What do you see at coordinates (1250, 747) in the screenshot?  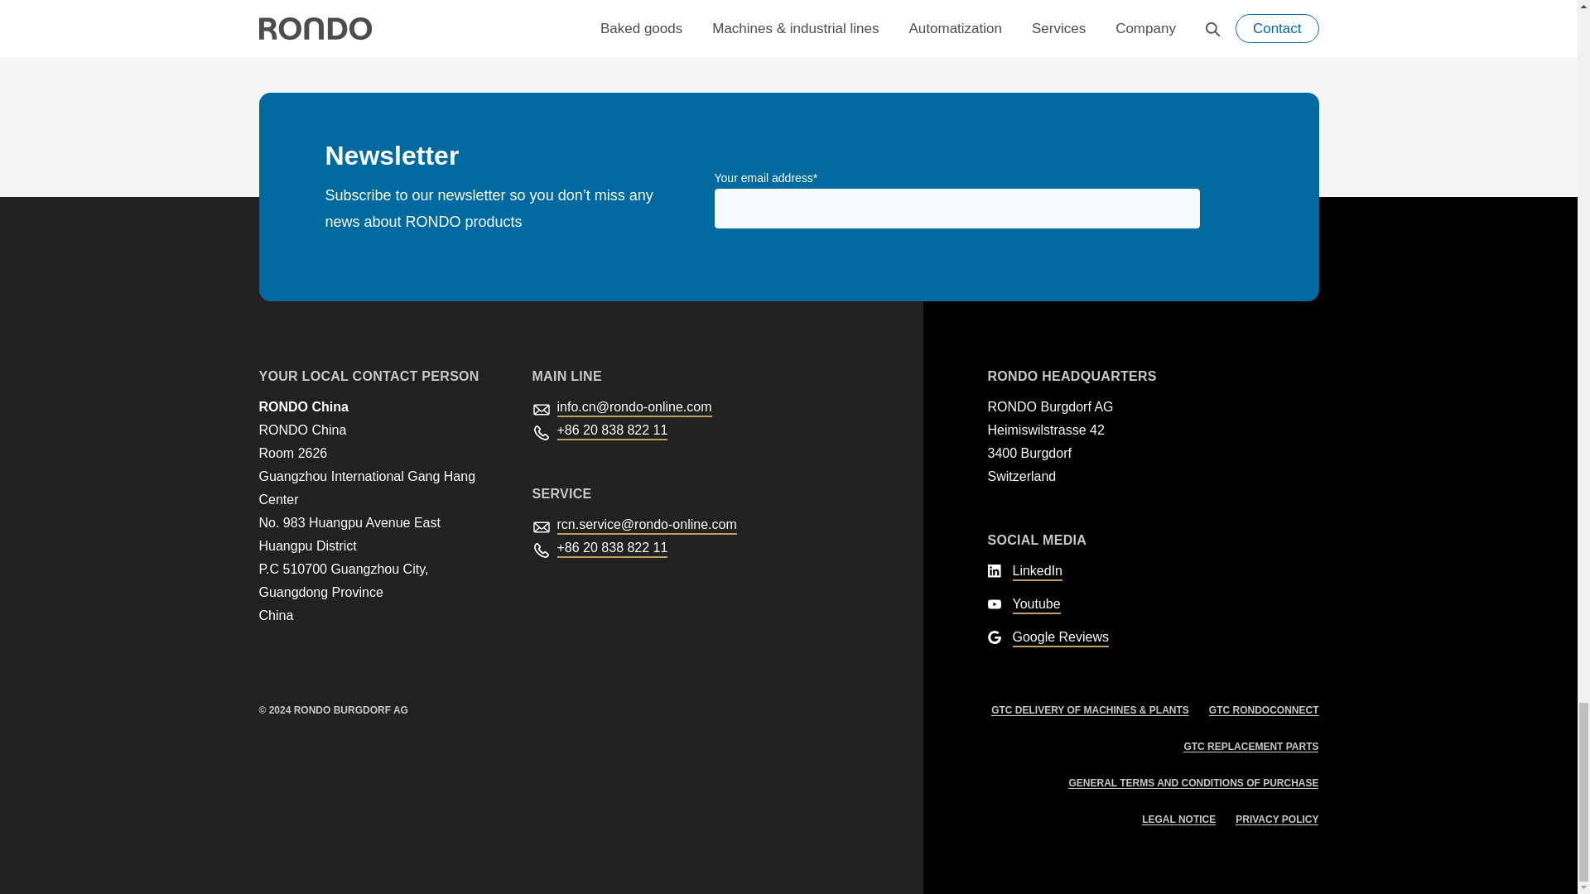 I see `GTC replacement kits` at bounding box center [1250, 747].